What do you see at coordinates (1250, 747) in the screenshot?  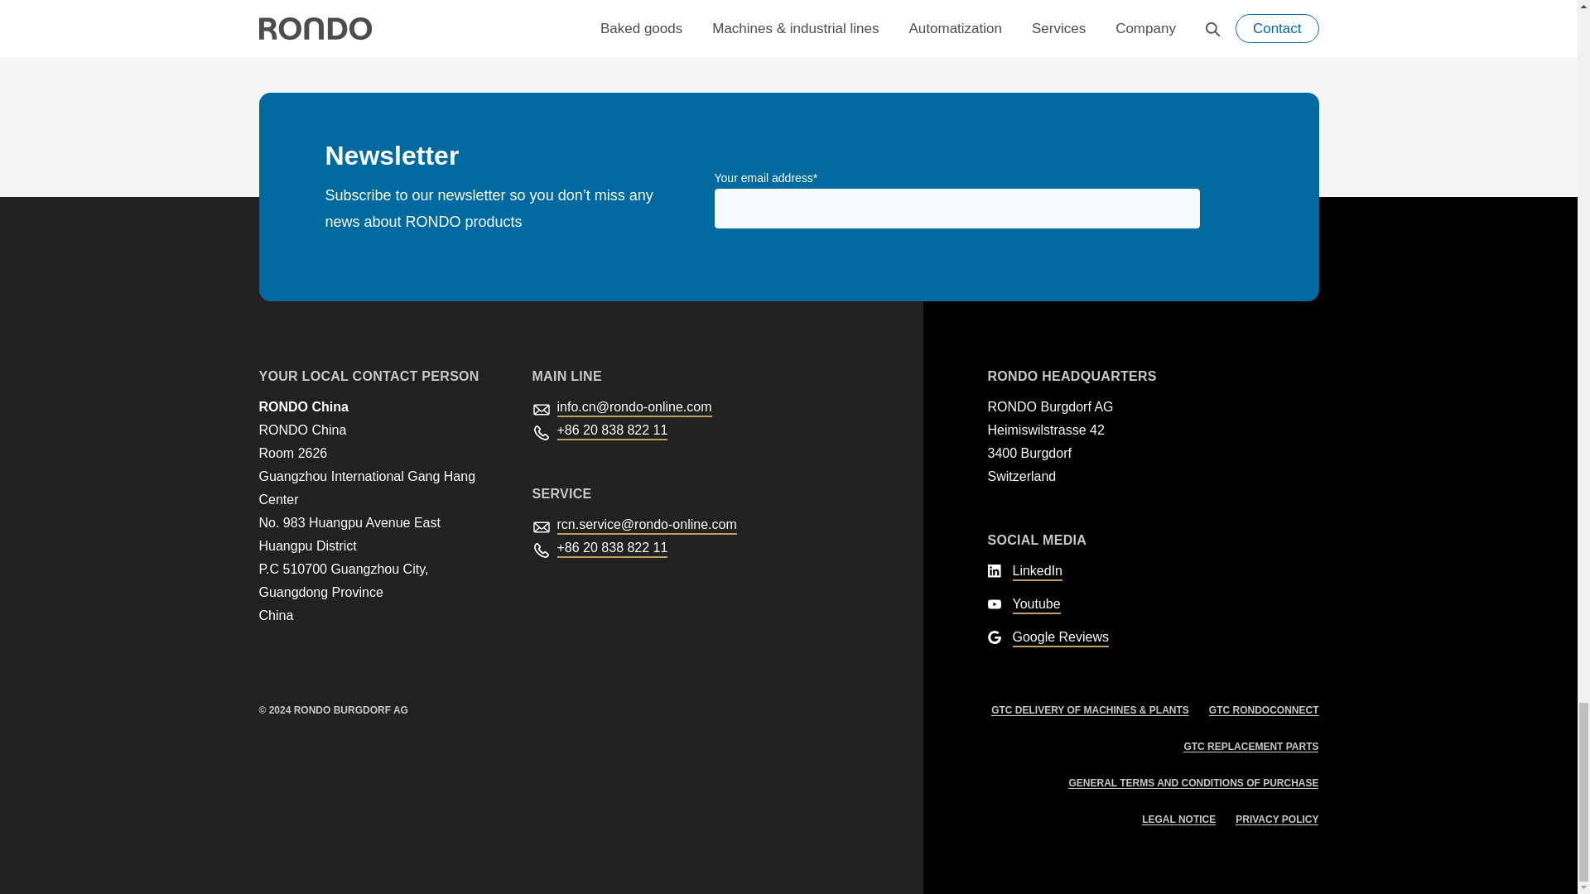 I see `GTC replacement kits` at bounding box center [1250, 747].